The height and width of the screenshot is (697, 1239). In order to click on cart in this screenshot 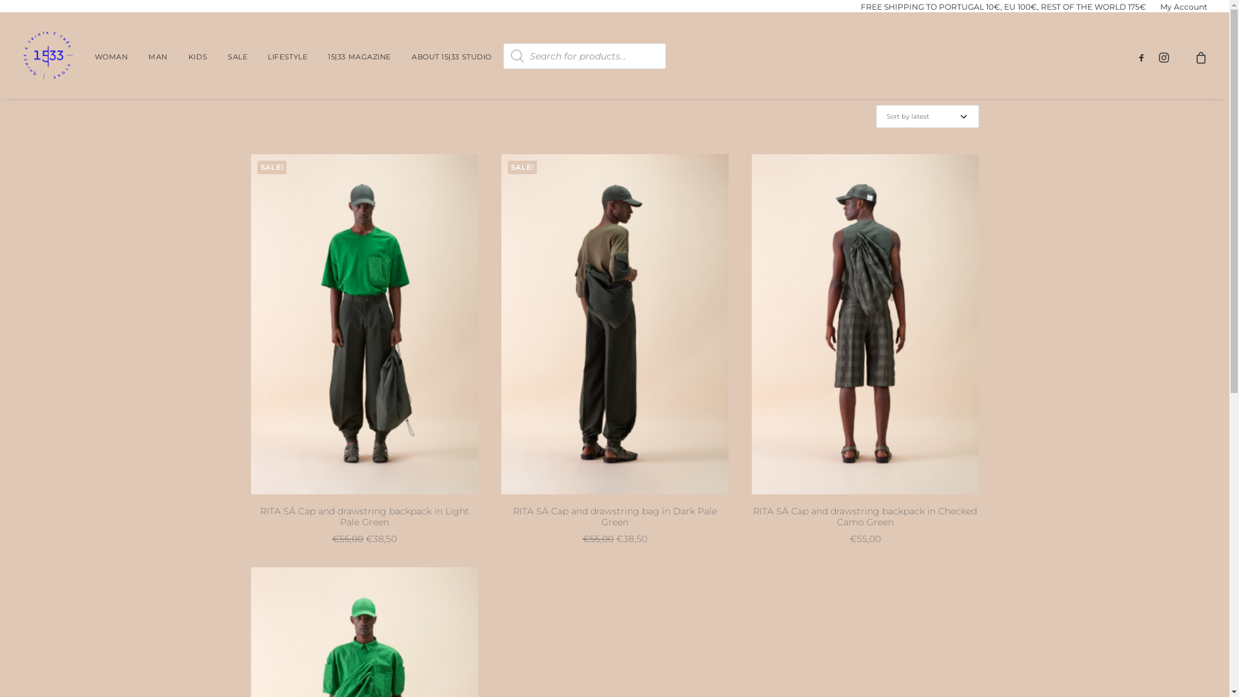, I will do `click(1193, 57)`.